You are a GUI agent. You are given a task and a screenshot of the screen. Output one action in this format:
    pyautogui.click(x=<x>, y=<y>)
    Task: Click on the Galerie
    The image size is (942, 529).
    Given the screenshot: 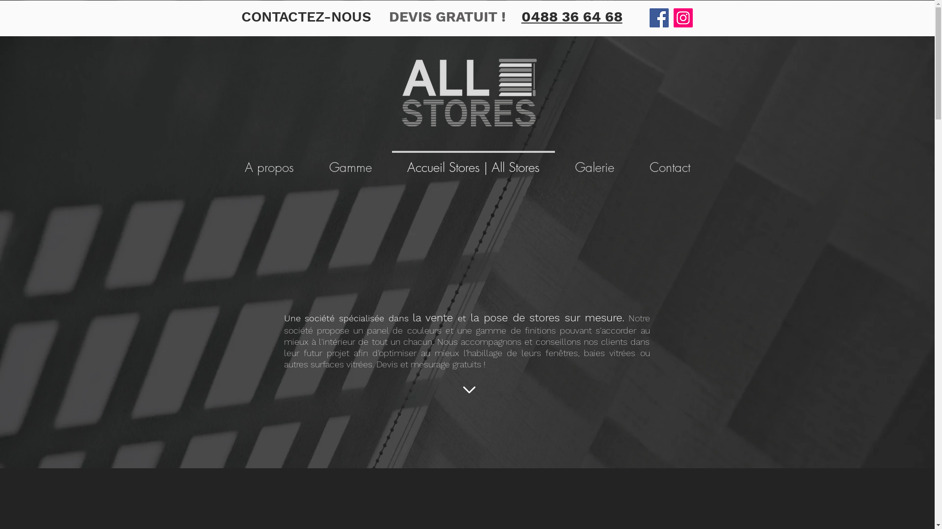 What is the action you would take?
    pyautogui.click(x=595, y=163)
    